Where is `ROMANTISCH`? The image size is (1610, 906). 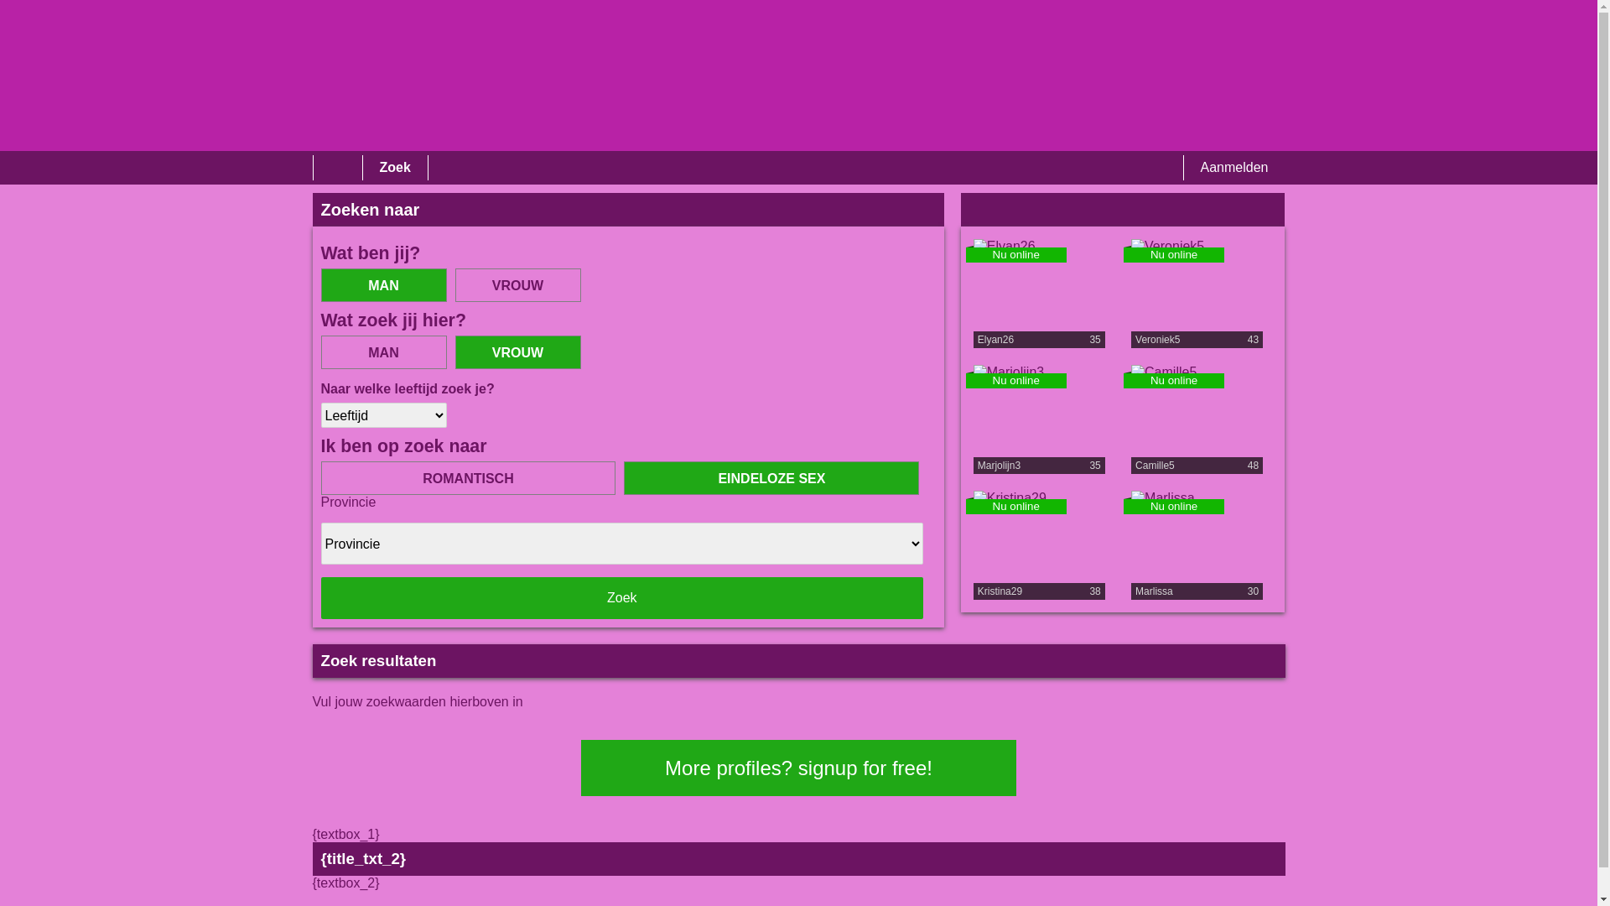 ROMANTISCH is located at coordinates (468, 478).